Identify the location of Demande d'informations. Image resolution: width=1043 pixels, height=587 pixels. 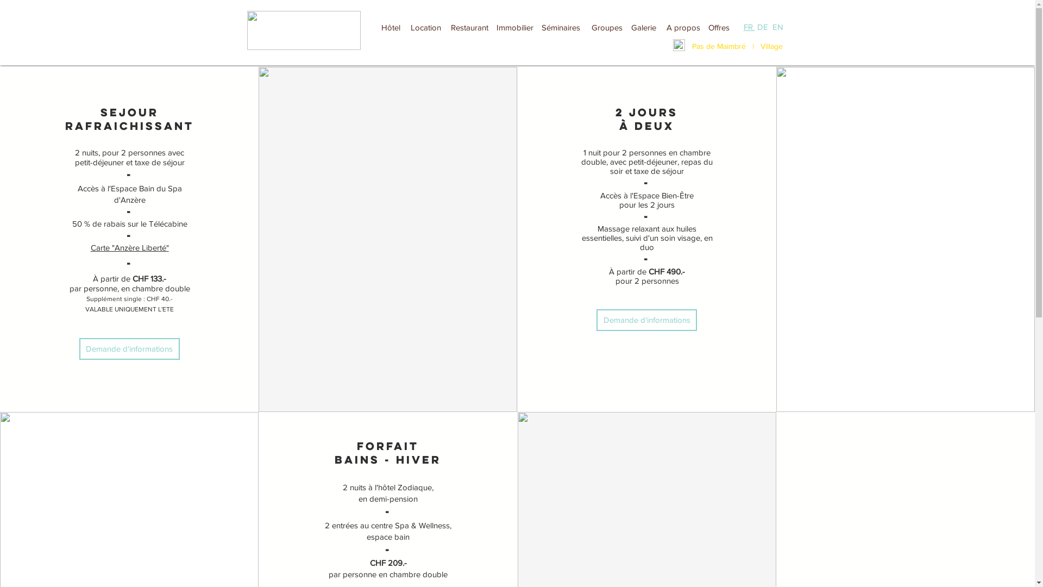
(646, 320).